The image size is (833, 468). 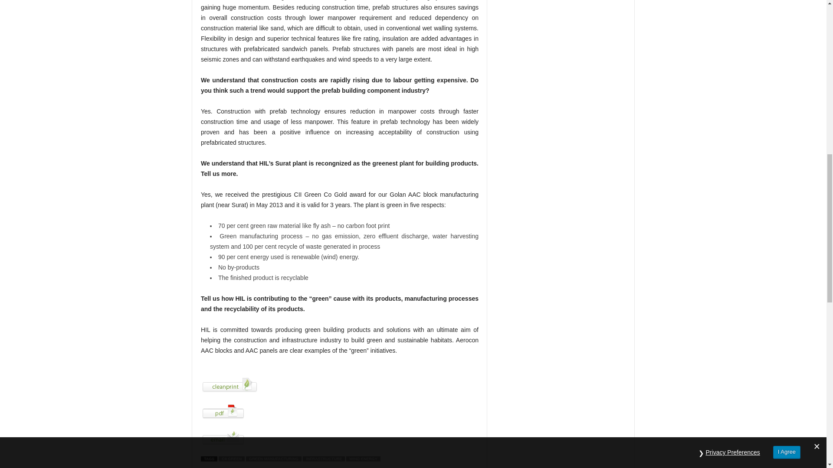 What do you see at coordinates (339, 438) in the screenshot?
I see `Email page` at bounding box center [339, 438].